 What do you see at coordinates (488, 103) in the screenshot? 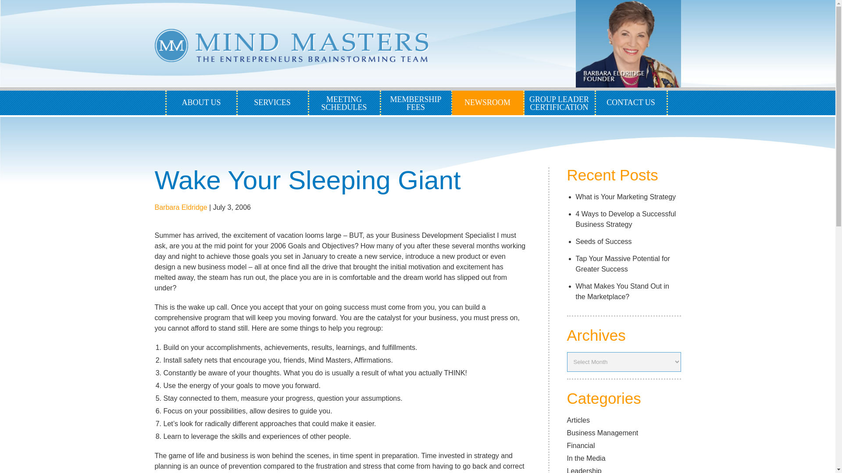
I see `Posts by Barbara Eldridge` at bounding box center [488, 103].